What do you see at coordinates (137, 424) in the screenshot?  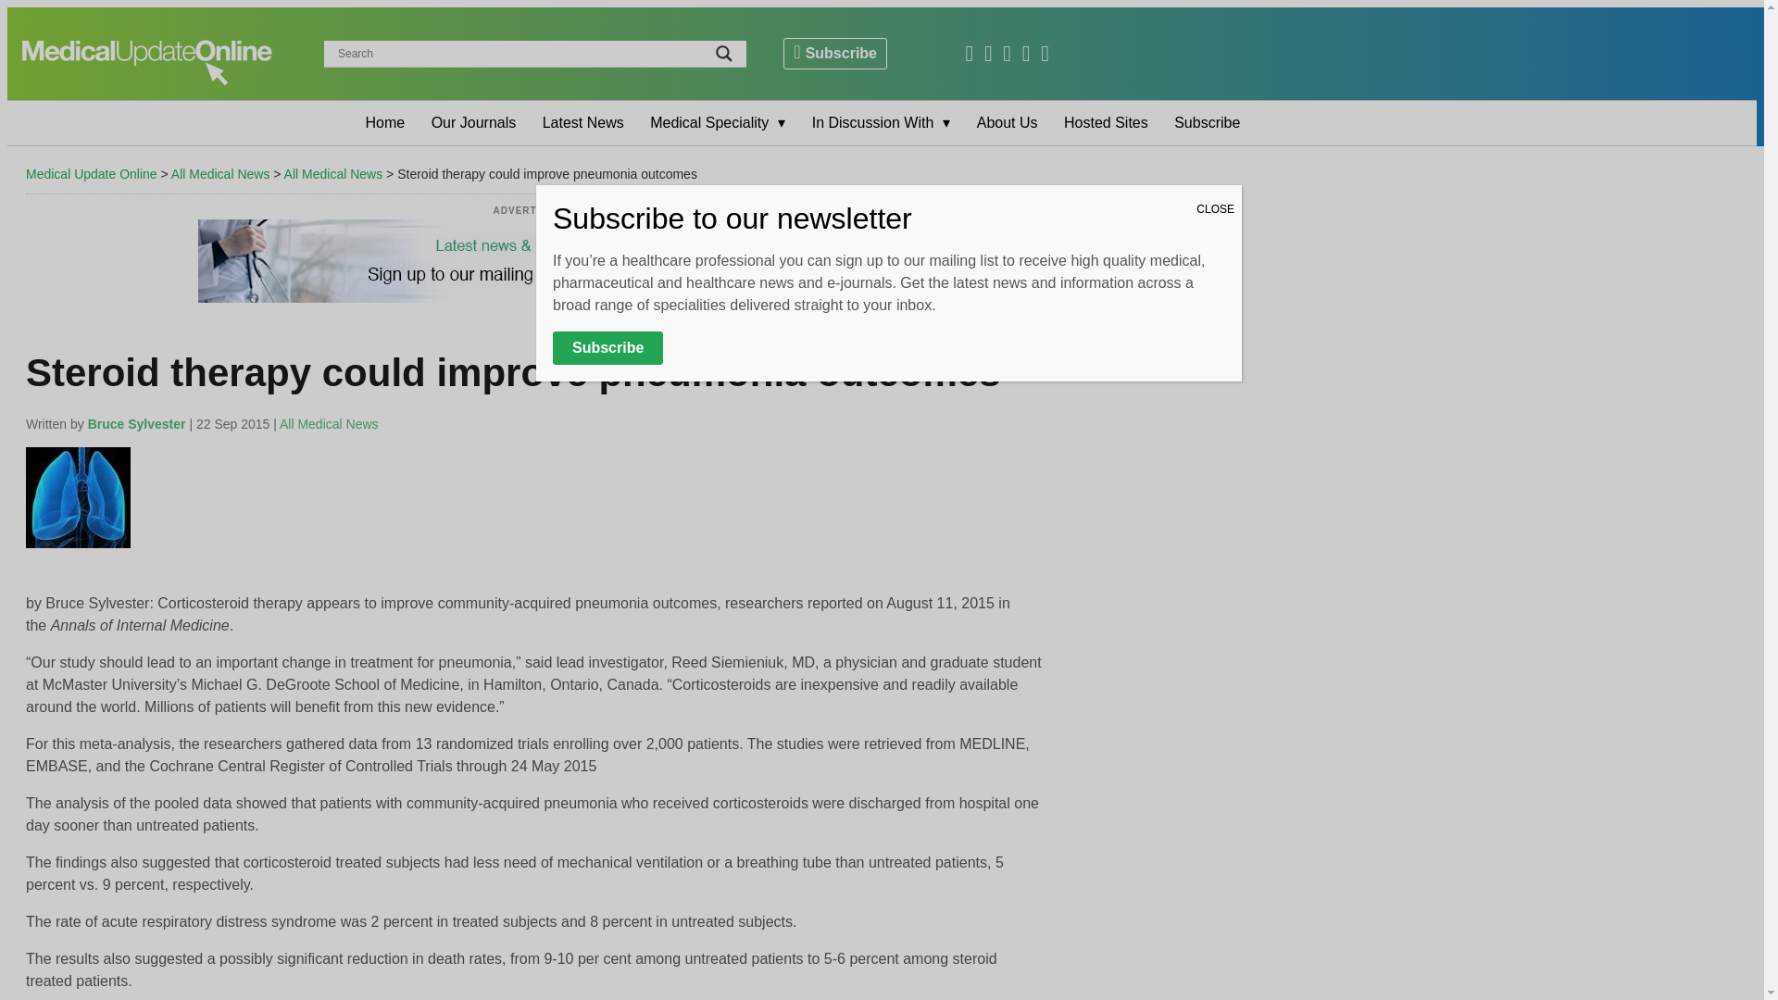 I see `Posts by Bruce Sylvester` at bounding box center [137, 424].